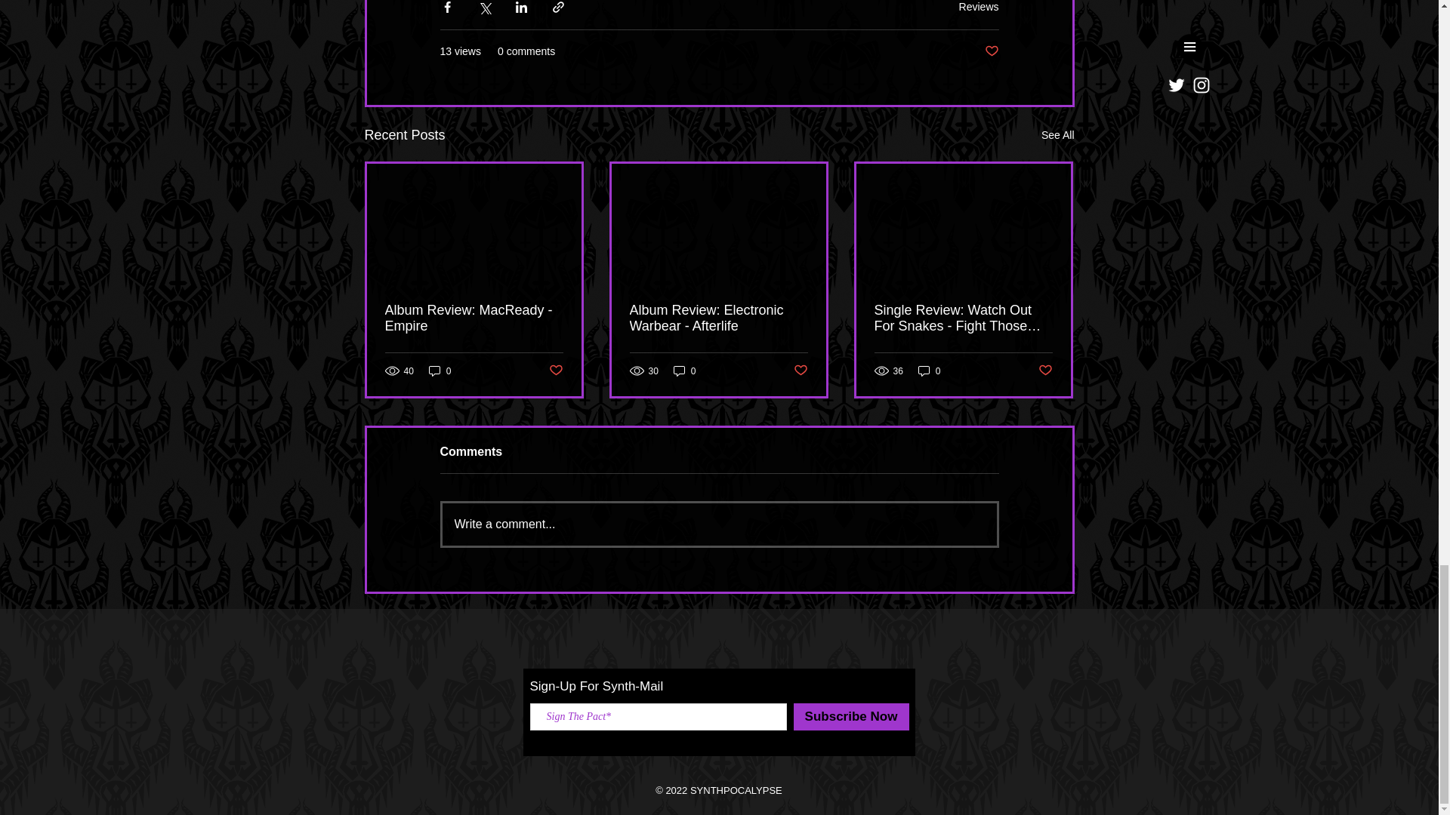 The height and width of the screenshot is (815, 1450). I want to click on Album Review: MacReady - Empire, so click(474, 318).